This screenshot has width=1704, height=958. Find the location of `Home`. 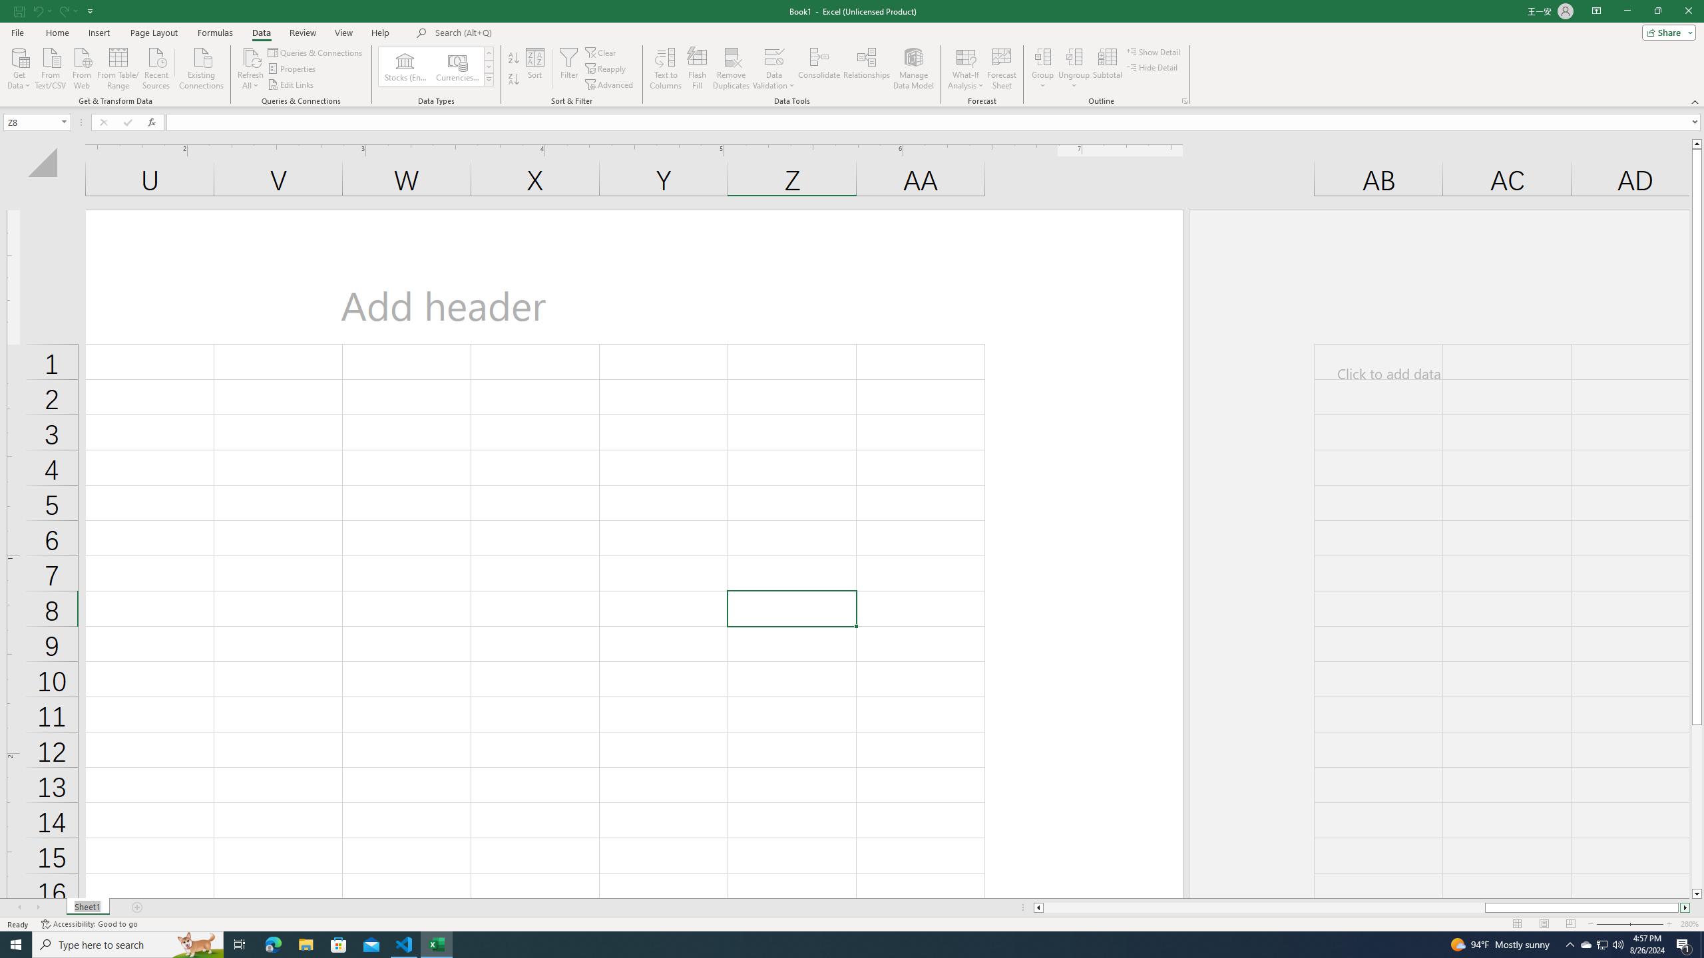

Home is located at coordinates (57, 33).